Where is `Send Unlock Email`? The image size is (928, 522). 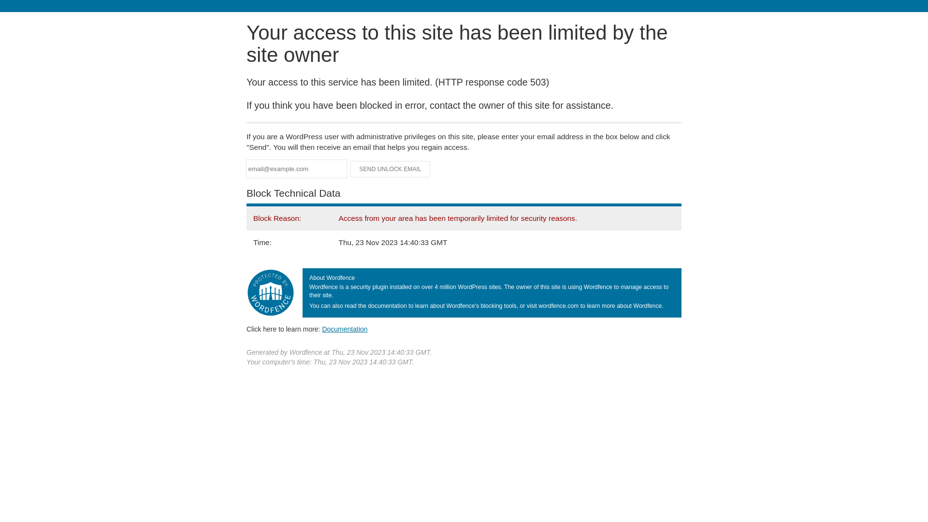 Send Unlock Email is located at coordinates (391, 169).